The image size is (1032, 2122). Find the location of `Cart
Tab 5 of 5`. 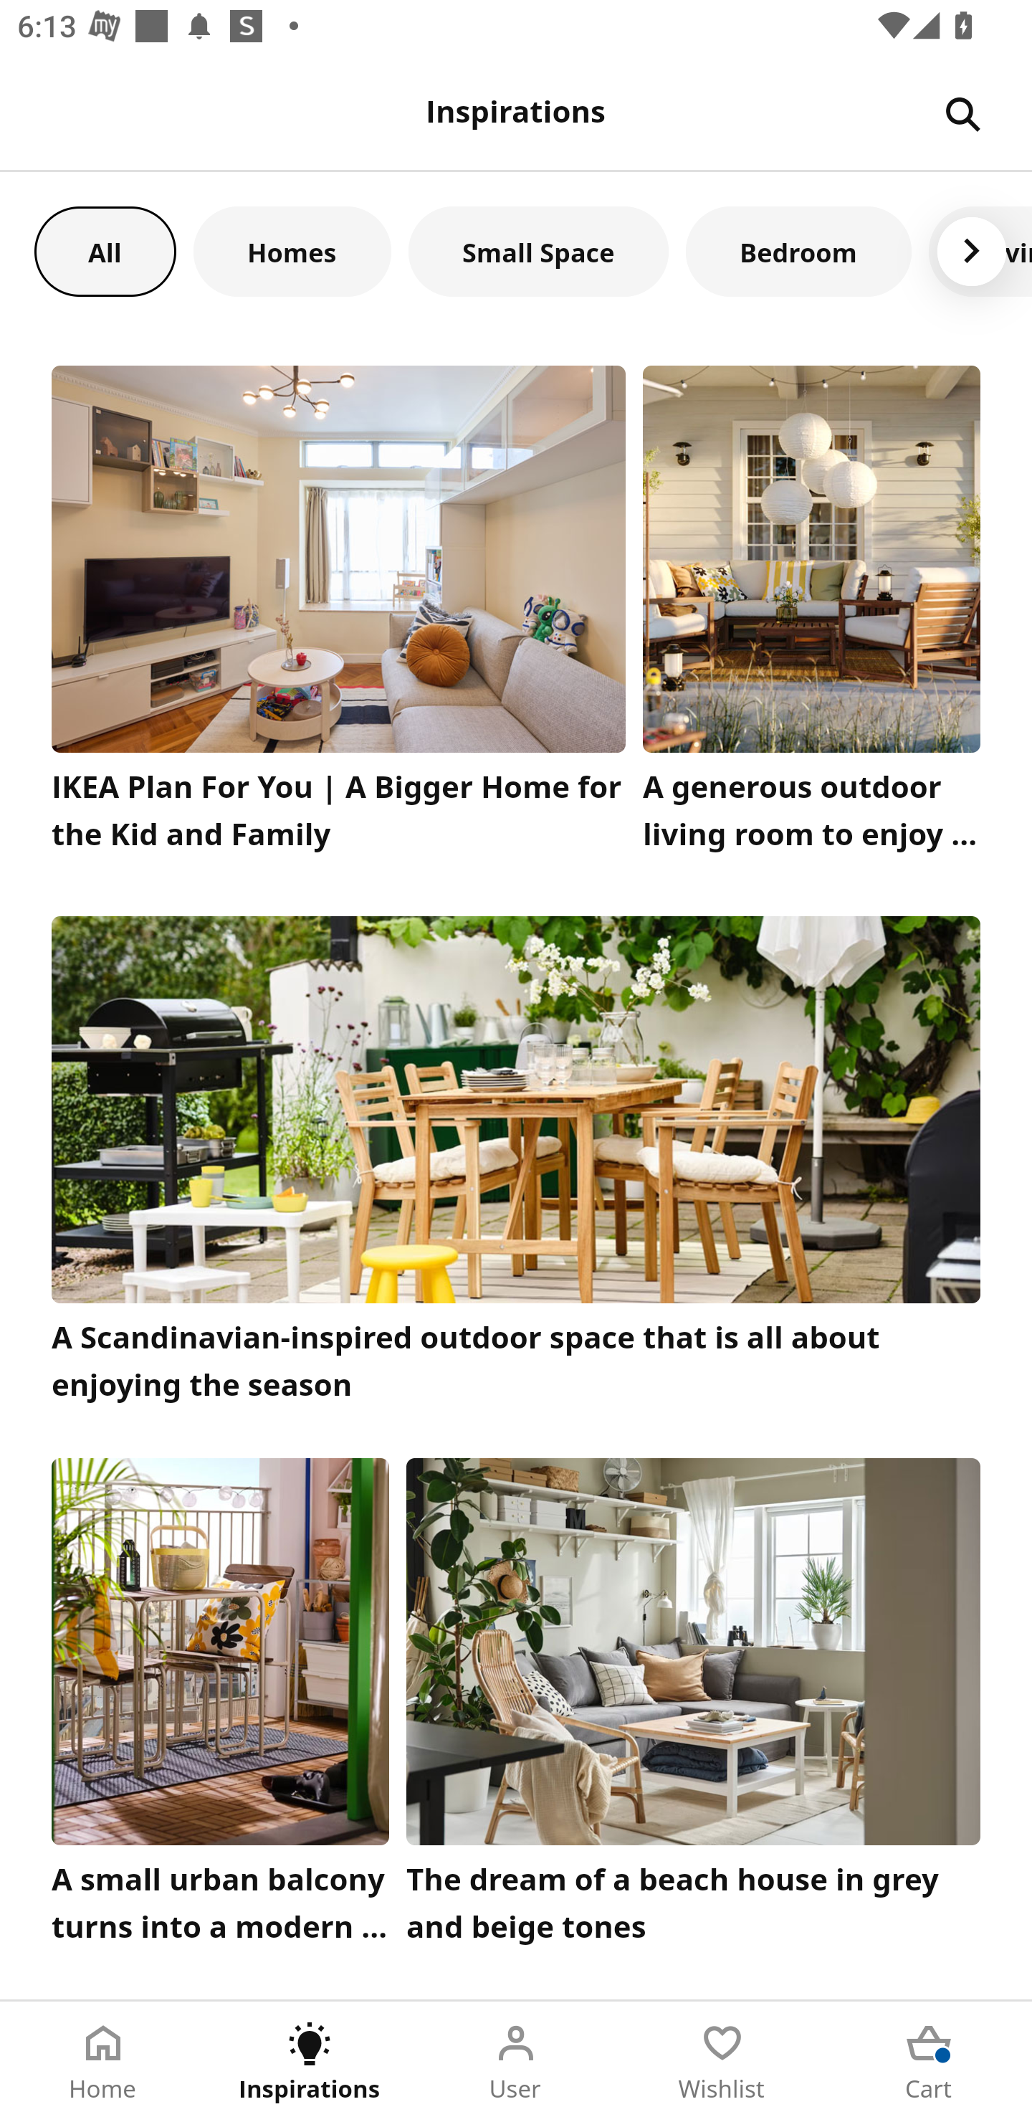

Cart
Tab 5 of 5 is located at coordinates (929, 2062).